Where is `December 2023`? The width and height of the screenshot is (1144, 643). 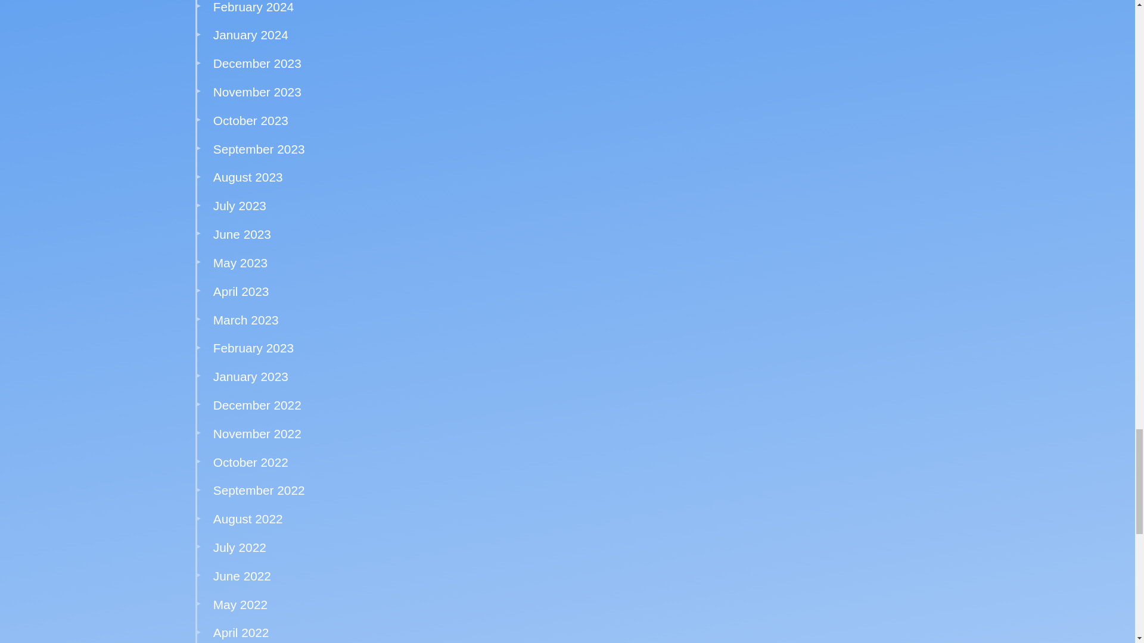
December 2023 is located at coordinates (257, 63).